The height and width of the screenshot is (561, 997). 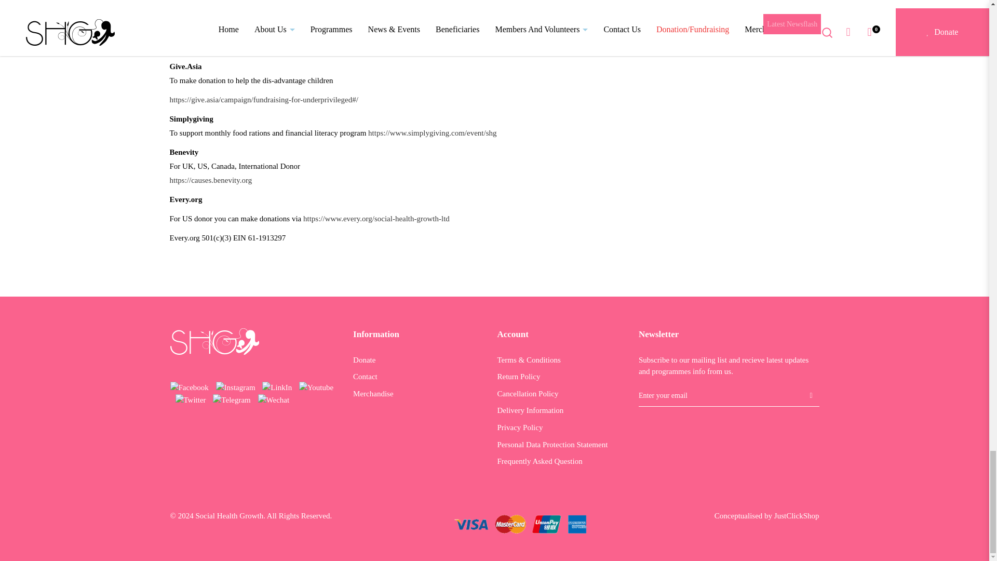 I want to click on Telegram, so click(x=232, y=399).